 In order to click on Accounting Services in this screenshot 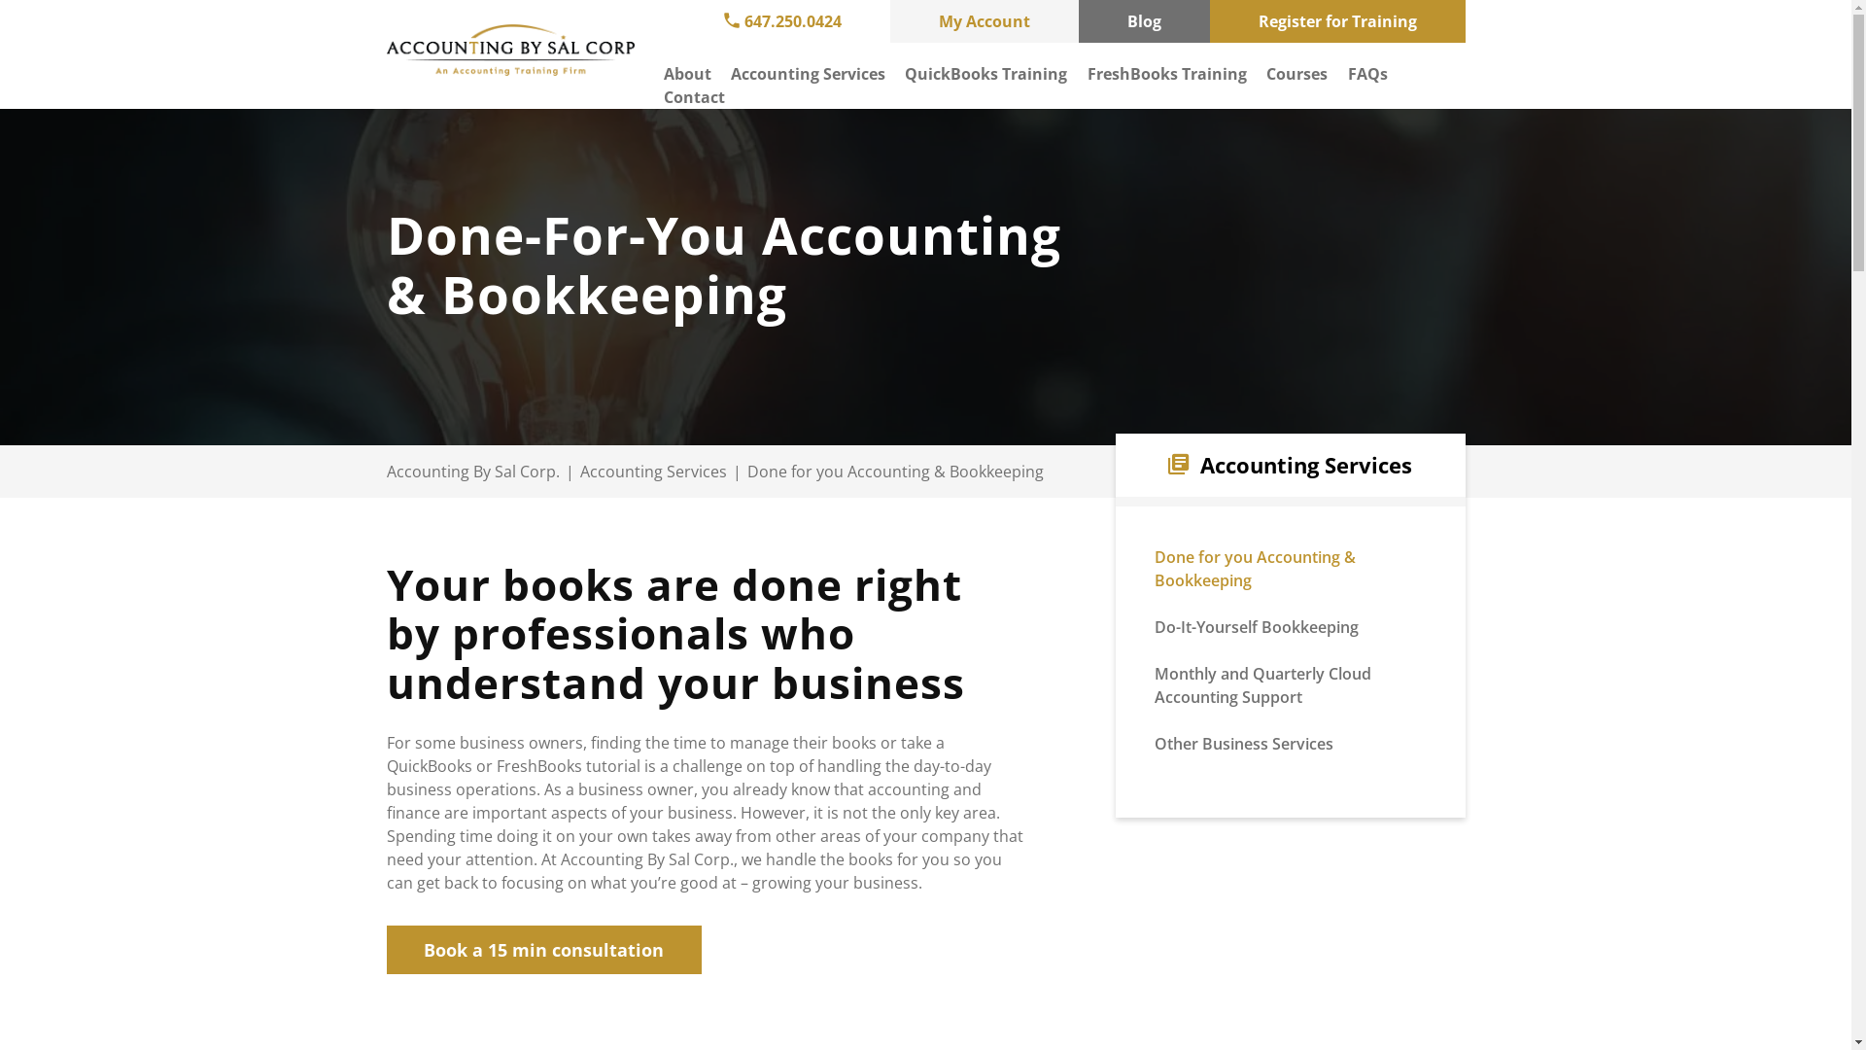, I will do `click(653, 472)`.